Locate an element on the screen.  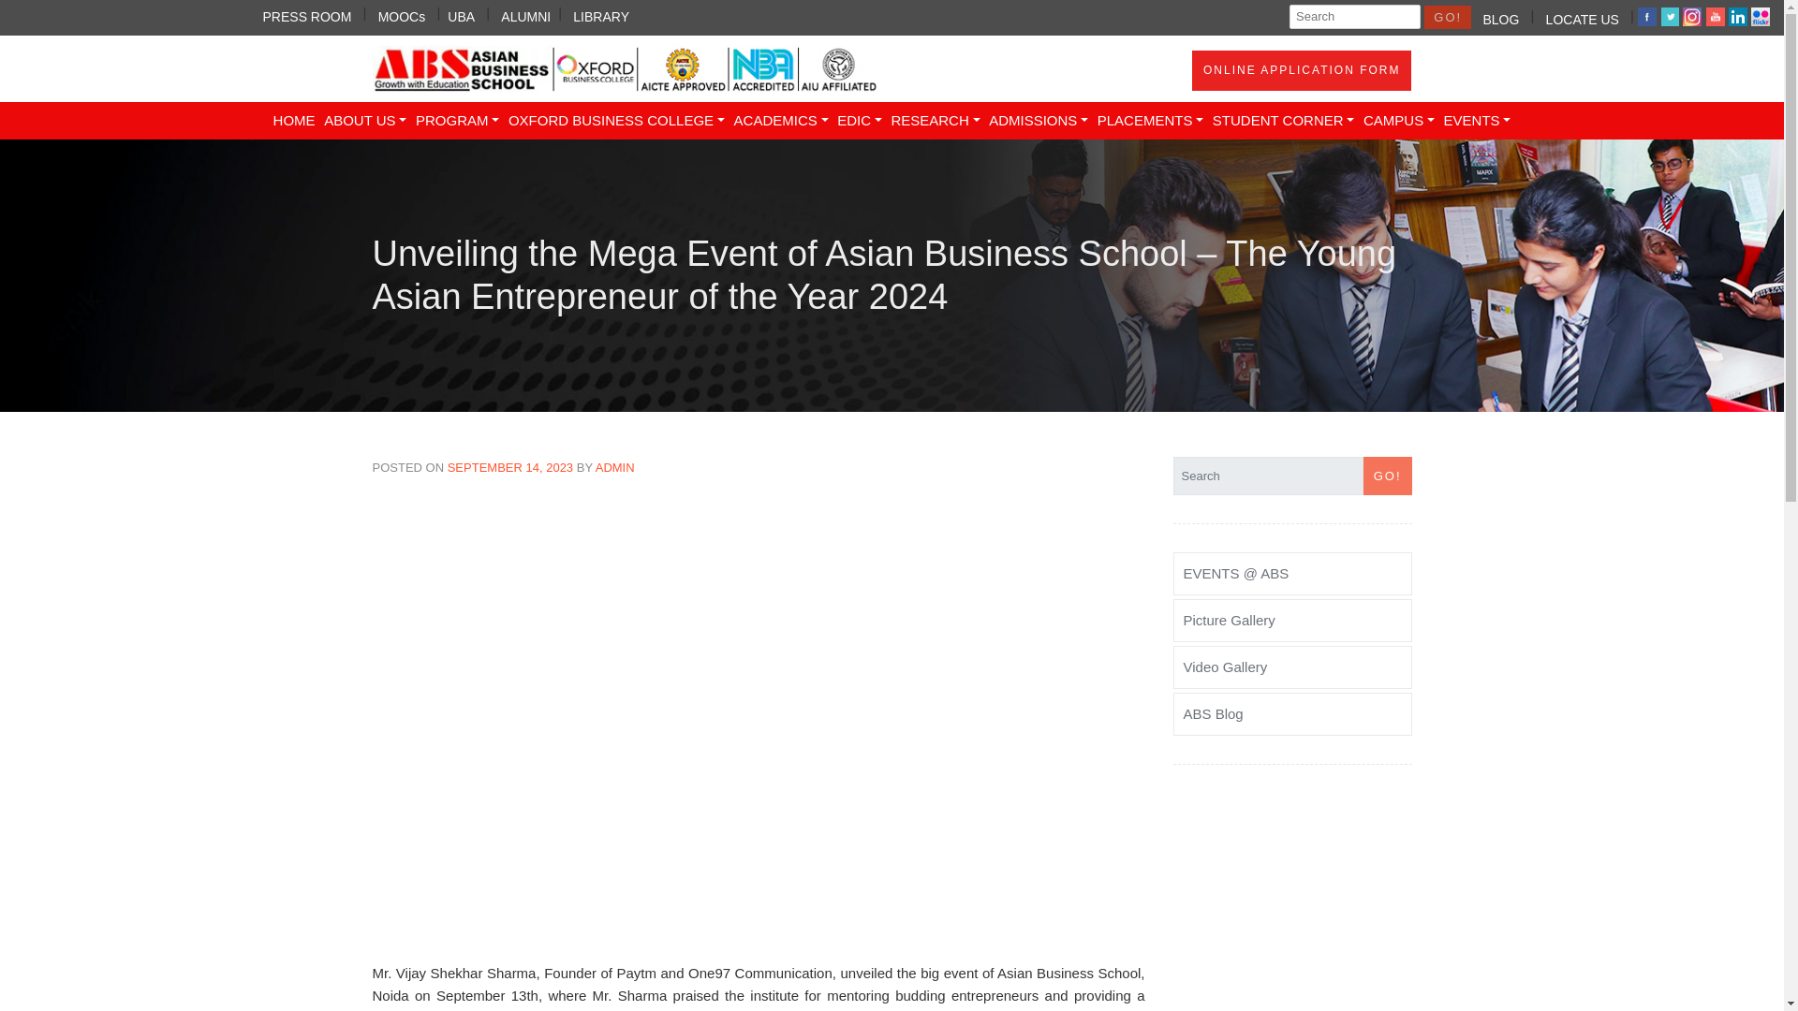
LIBRARY is located at coordinates (601, 14).